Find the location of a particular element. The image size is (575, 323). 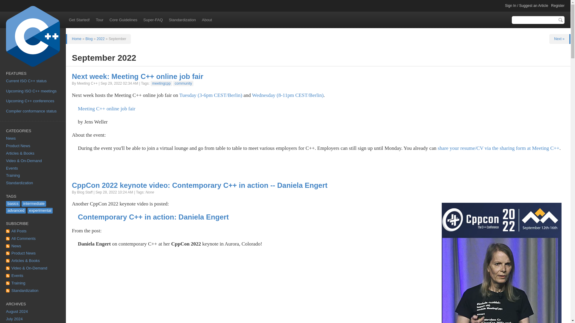

All Posts is located at coordinates (33, 231).